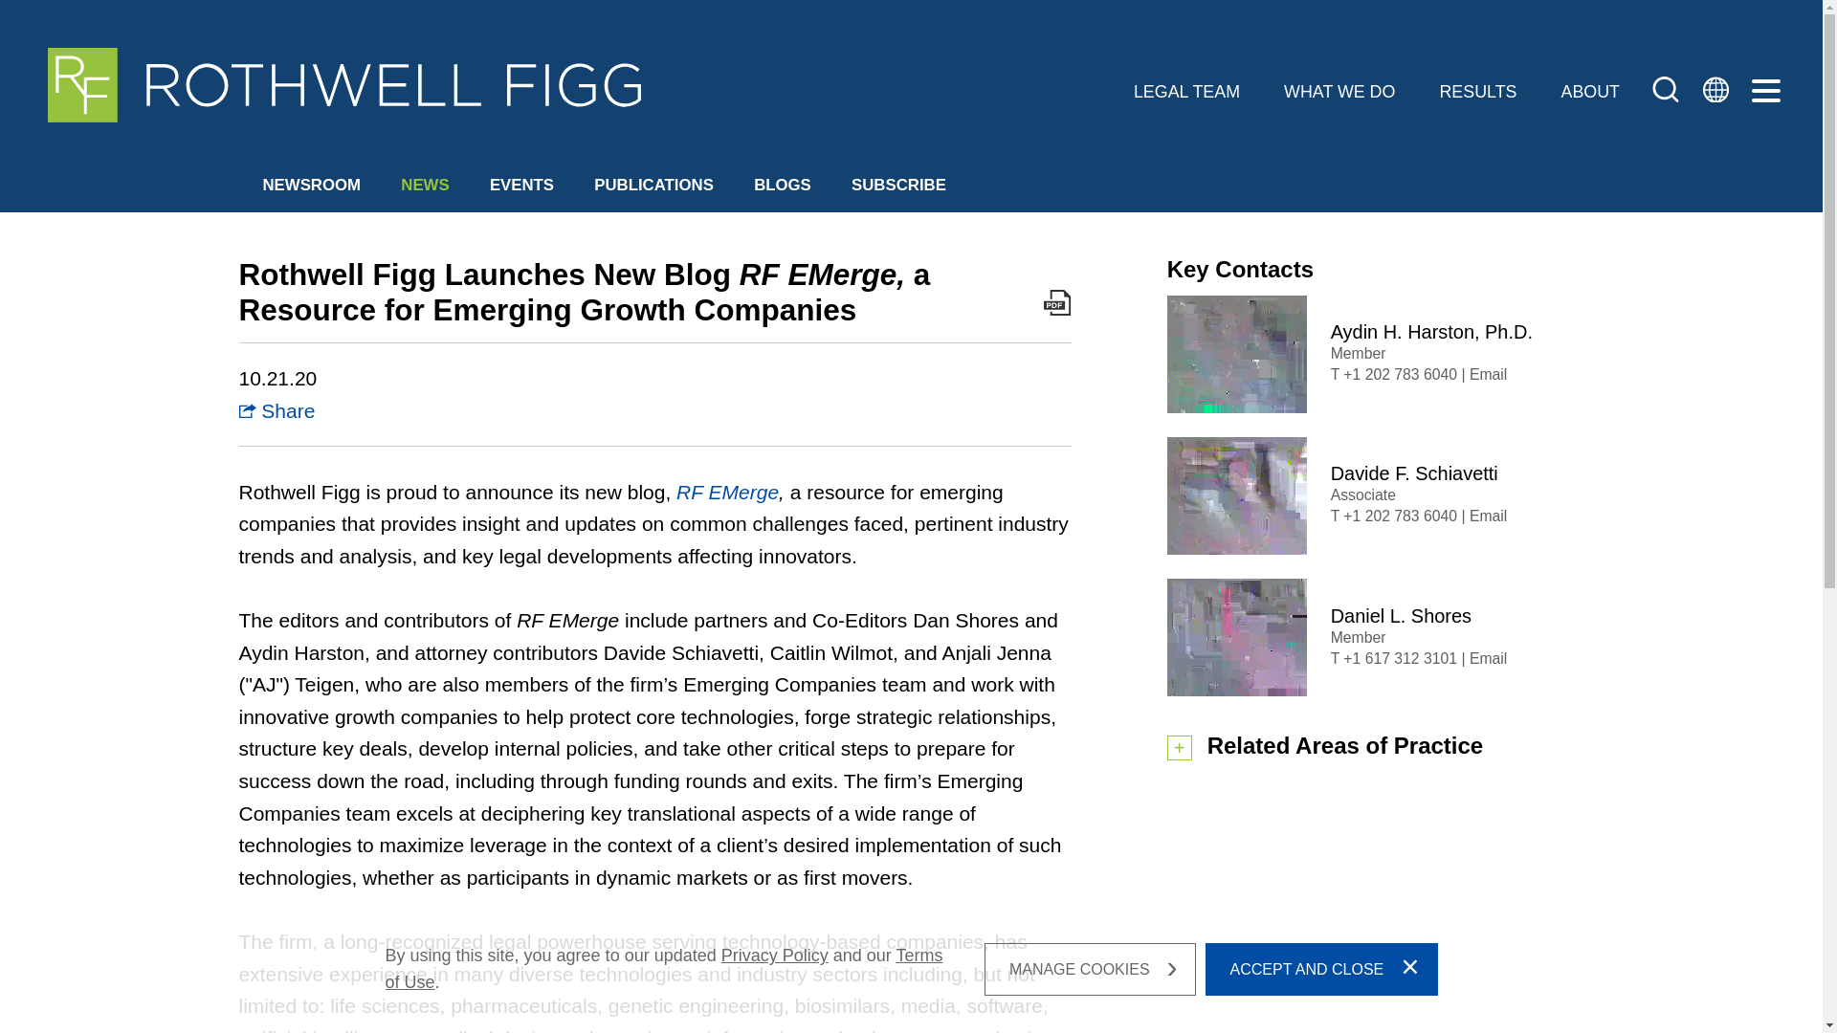  I want to click on Menu, so click(1766, 92).